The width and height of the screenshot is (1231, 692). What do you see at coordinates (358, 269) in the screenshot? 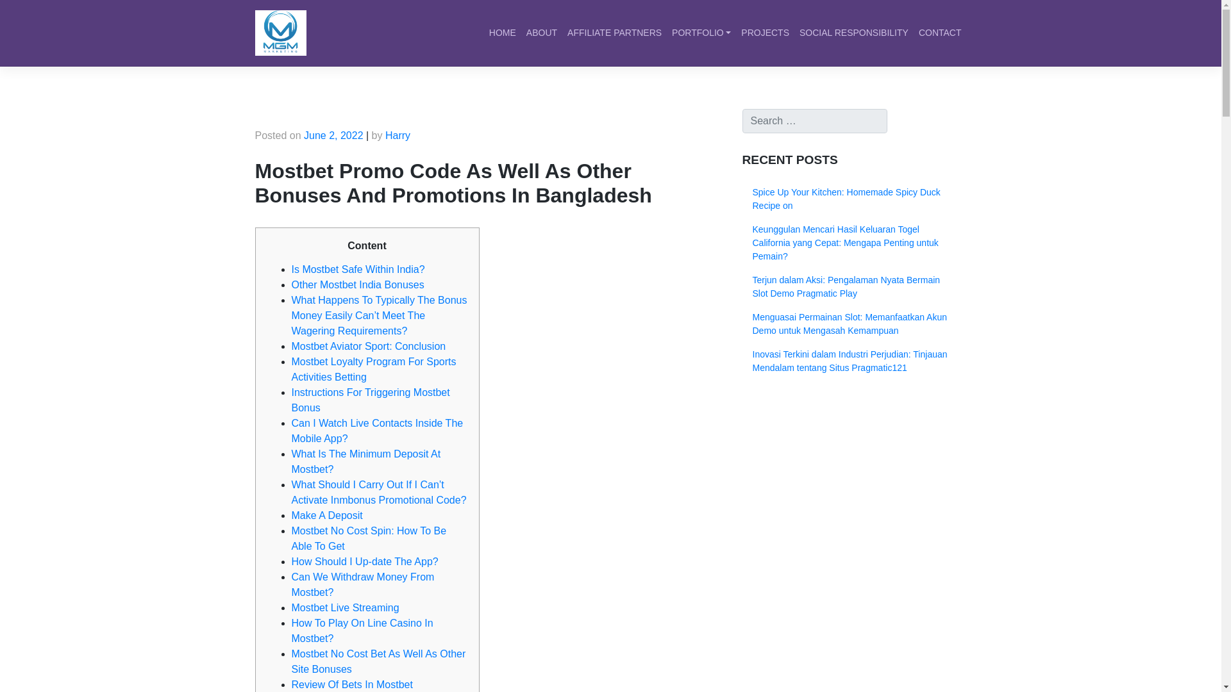
I see `Is Mostbet Safe Within India?` at bounding box center [358, 269].